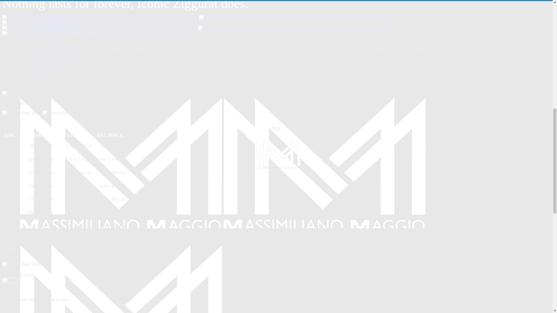 Image resolution: width=557 pixels, height=313 pixels. Describe the element at coordinates (99, 28) in the screenshot. I see `Massimiliano Maggio - Luxury Pool Table` at that location.